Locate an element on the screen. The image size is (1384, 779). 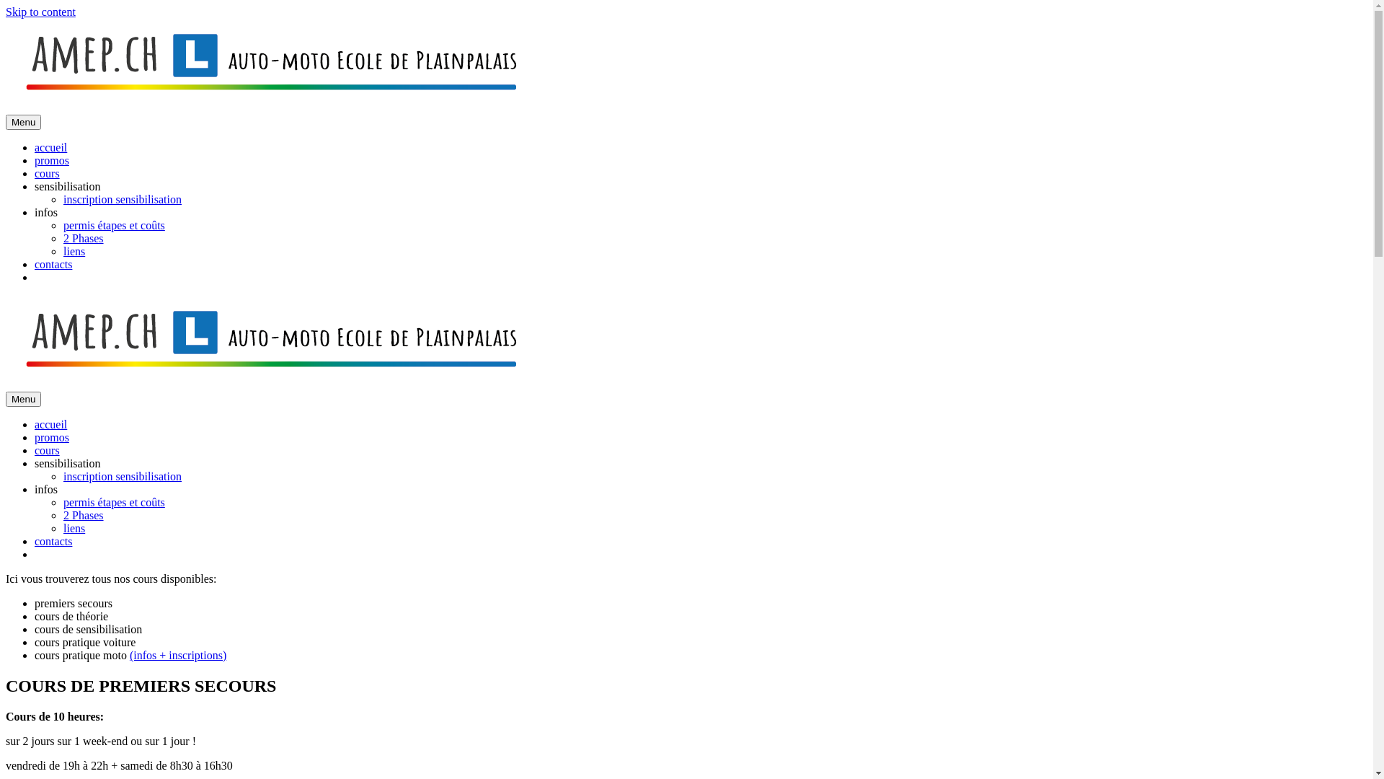
accueil is located at coordinates (50, 147).